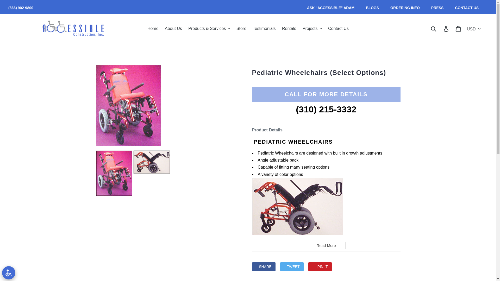 Image resolution: width=500 pixels, height=281 pixels. I want to click on facebook, so click(264, 266).